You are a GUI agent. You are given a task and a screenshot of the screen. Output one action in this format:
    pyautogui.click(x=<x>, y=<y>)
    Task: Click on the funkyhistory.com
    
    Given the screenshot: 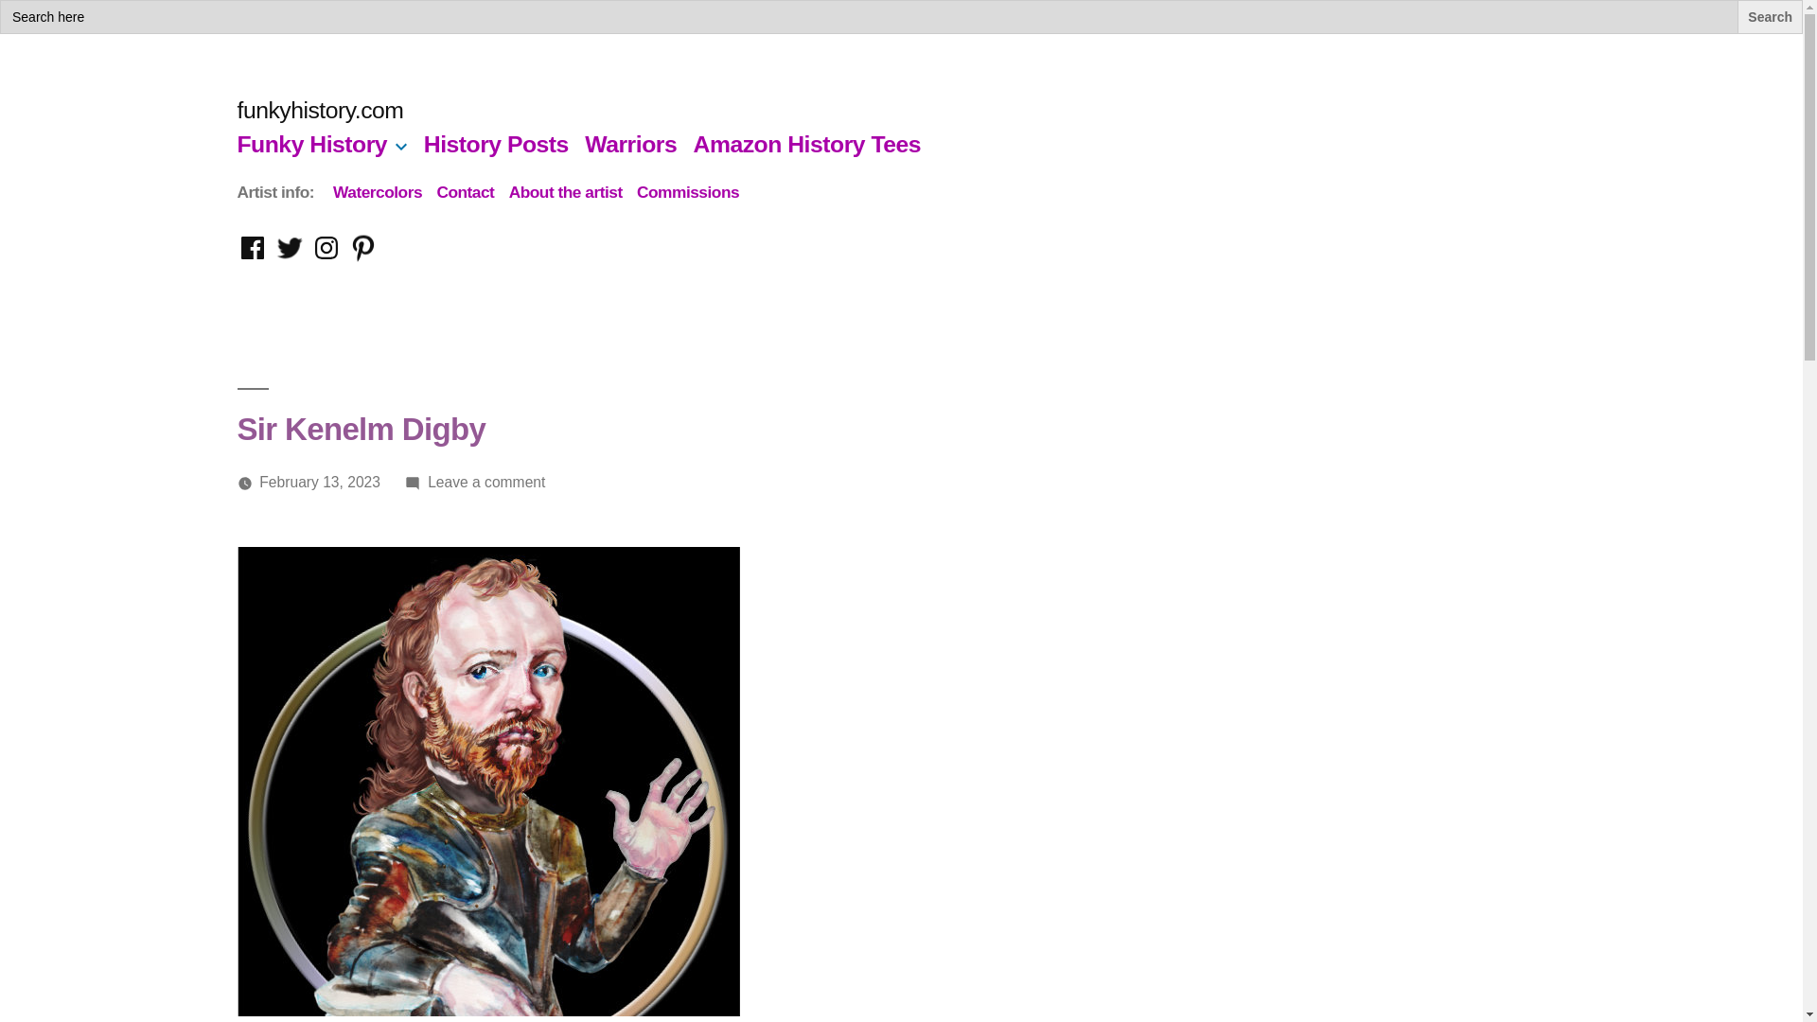 What is the action you would take?
    pyautogui.click(x=486, y=483)
    